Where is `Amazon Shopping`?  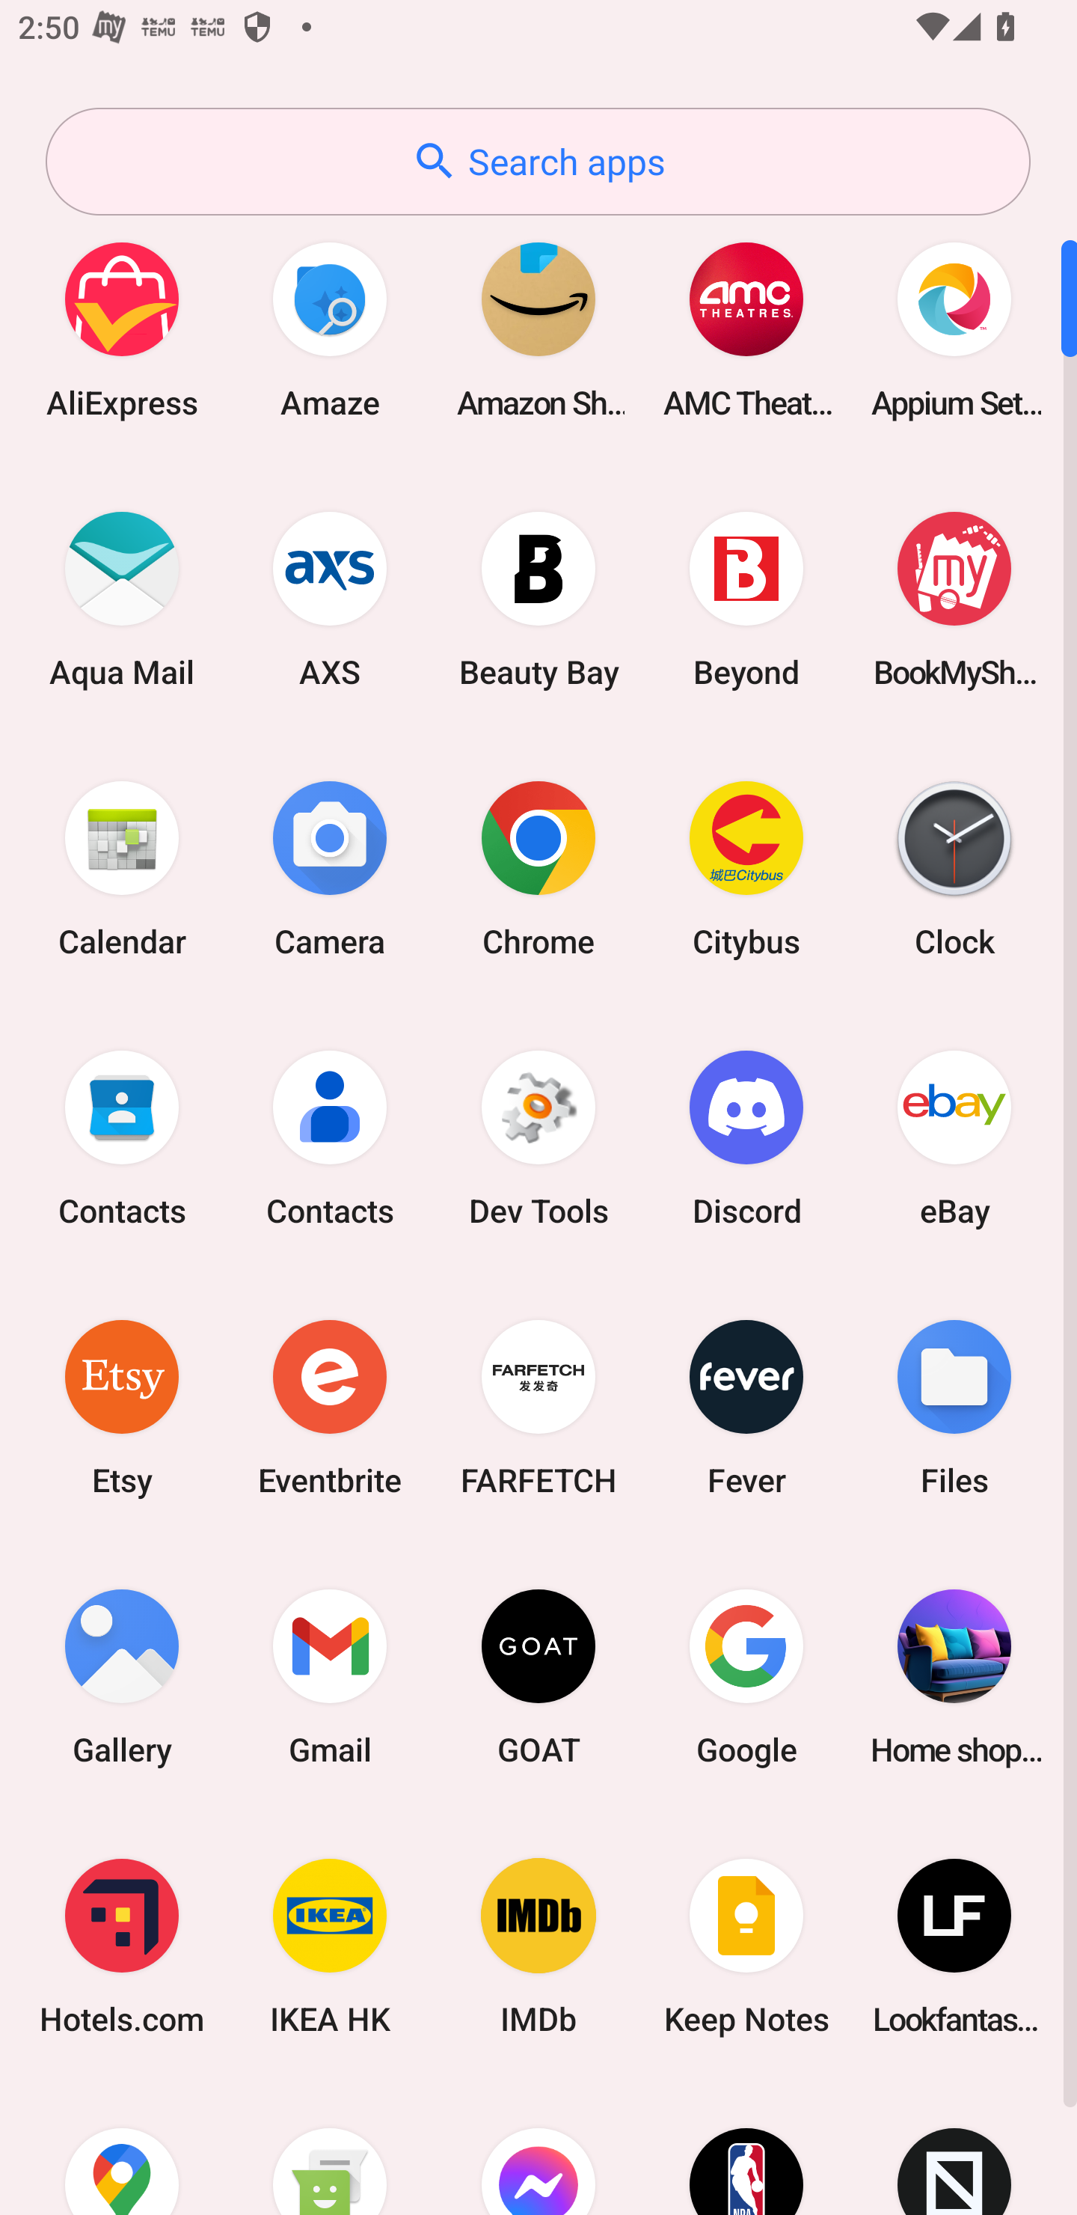
Amazon Shopping is located at coordinates (538, 329).